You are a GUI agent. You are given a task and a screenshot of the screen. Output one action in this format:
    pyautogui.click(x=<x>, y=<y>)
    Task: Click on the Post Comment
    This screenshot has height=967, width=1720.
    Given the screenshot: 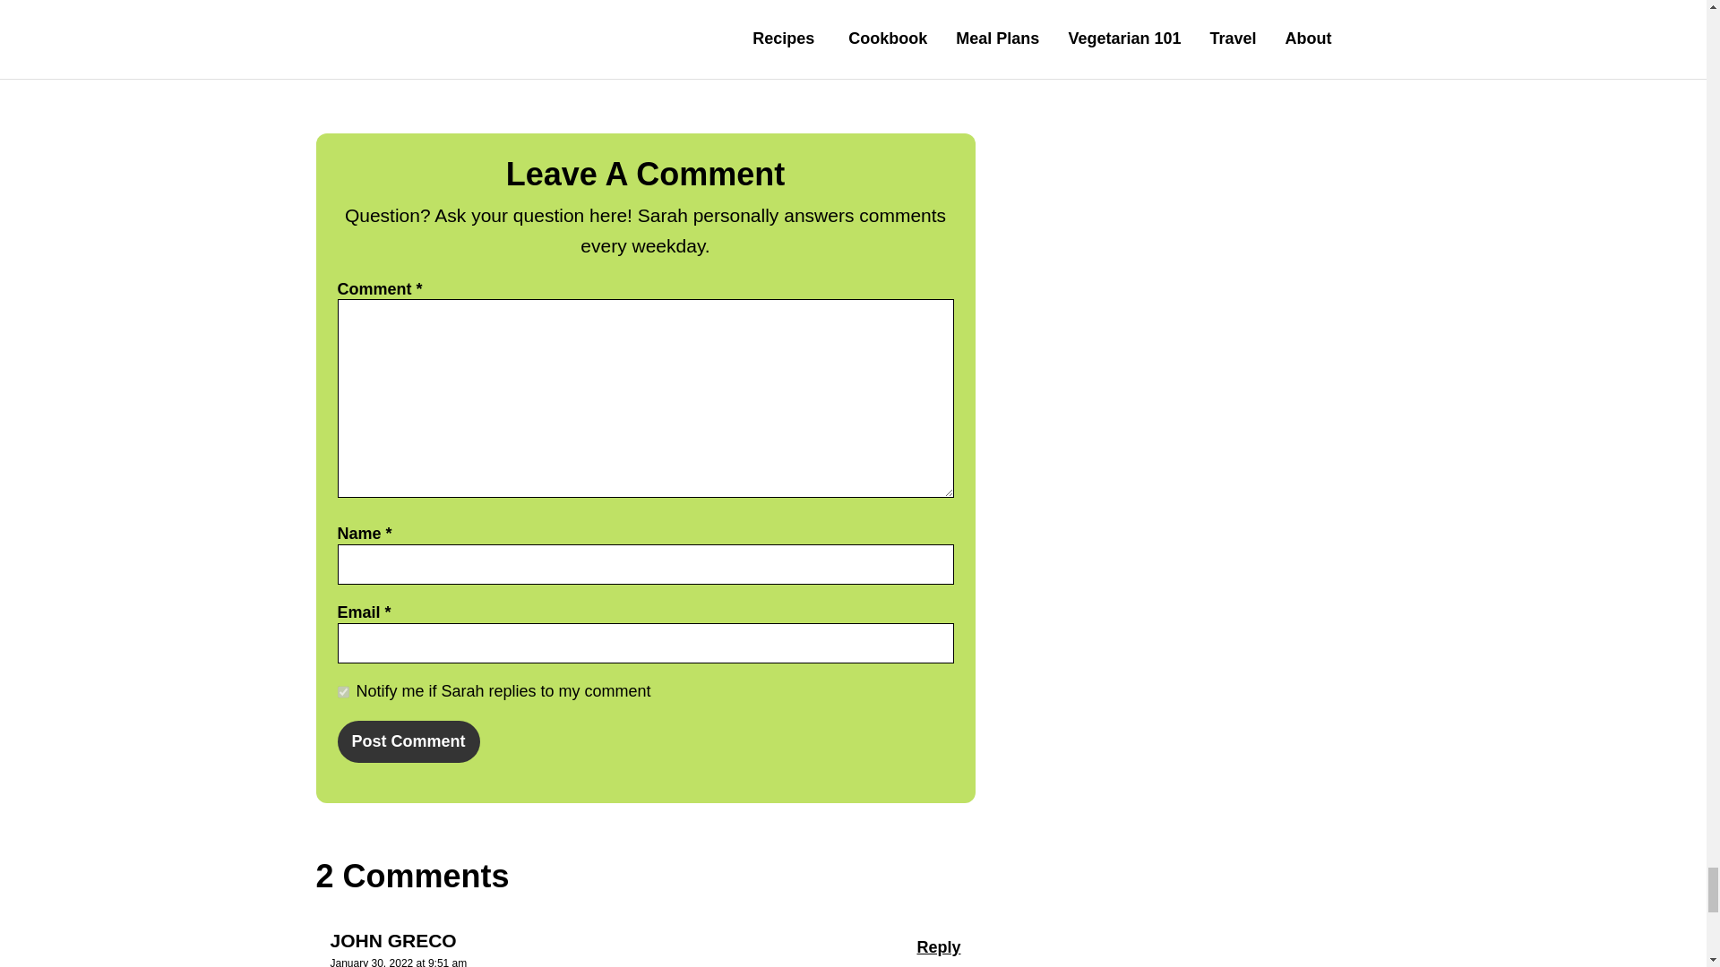 What is the action you would take?
    pyautogui.click(x=408, y=741)
    